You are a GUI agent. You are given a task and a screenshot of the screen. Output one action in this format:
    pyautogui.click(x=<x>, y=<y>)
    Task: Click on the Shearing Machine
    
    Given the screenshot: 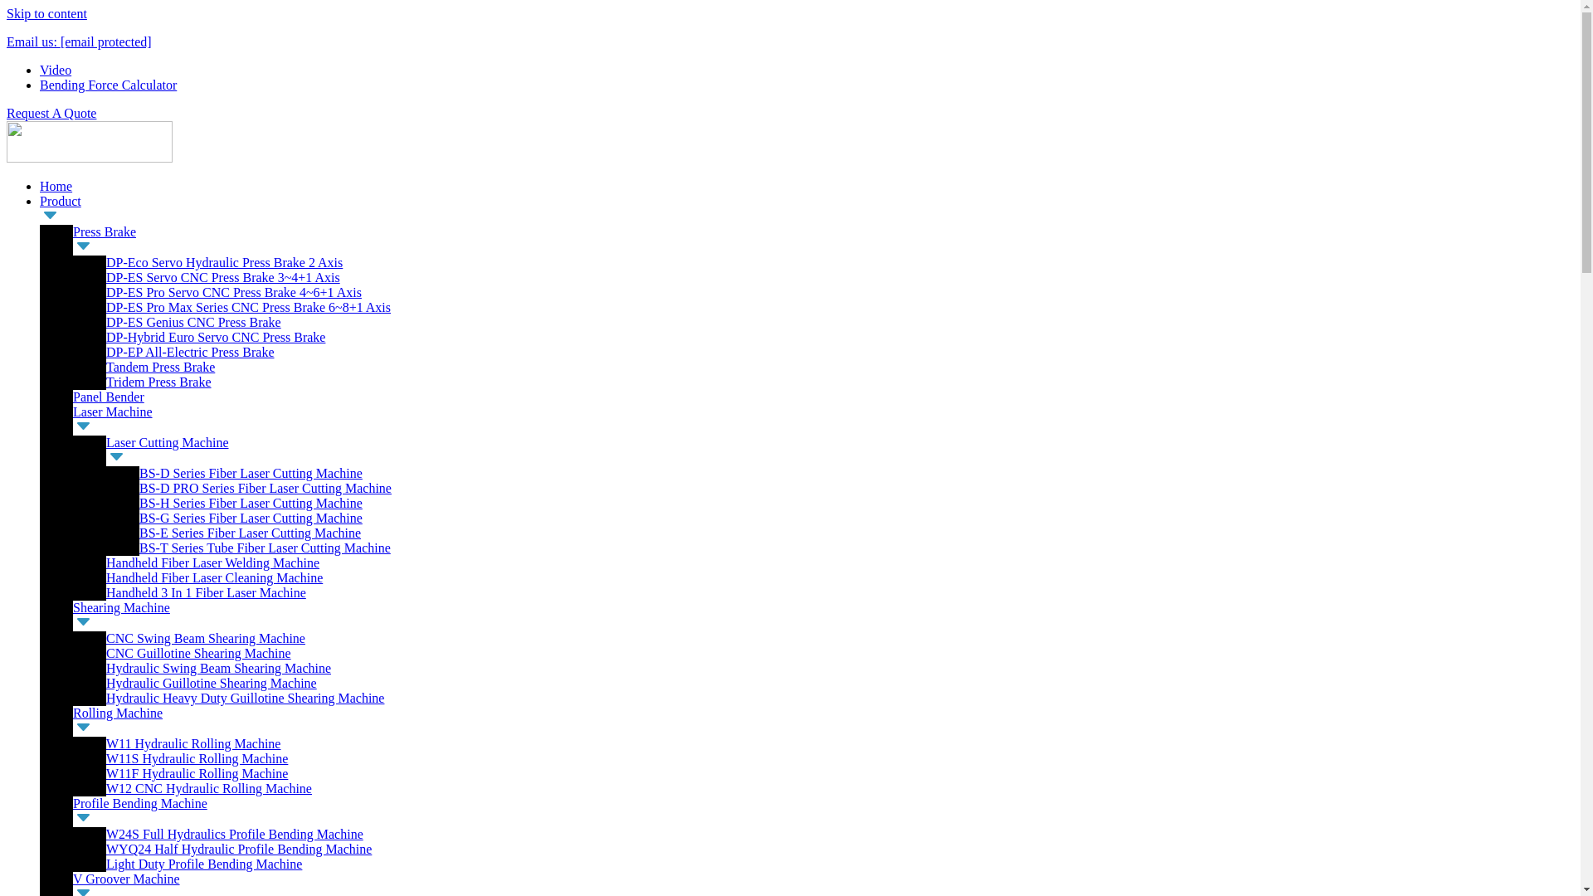 What is the action you would take?
    pyautogui.click(x=121, y=607)
    